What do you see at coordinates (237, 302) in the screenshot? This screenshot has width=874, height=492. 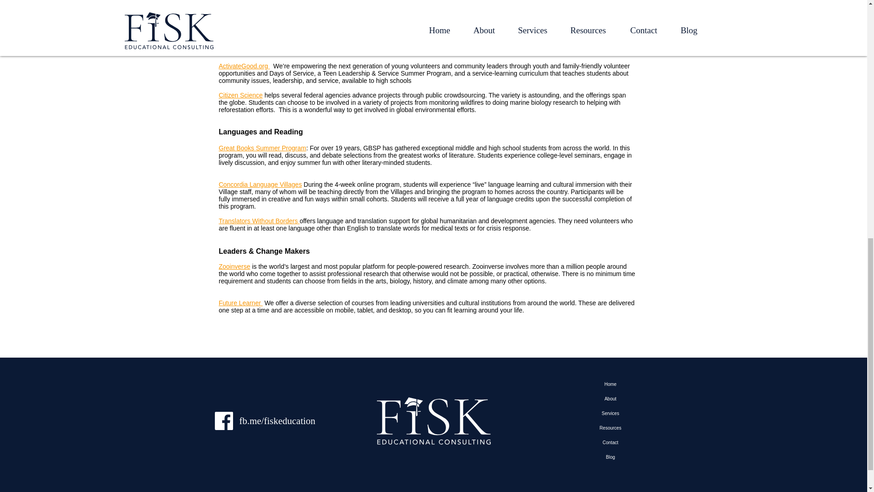 I see `Future Learn` at bounding box center [237, 302].